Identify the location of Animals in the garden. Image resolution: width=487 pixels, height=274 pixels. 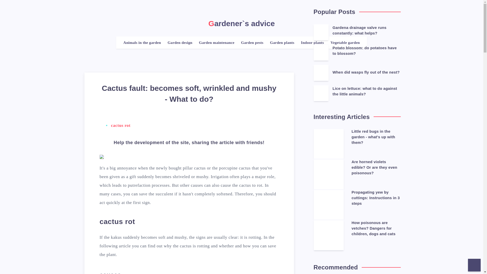
(142, 43).